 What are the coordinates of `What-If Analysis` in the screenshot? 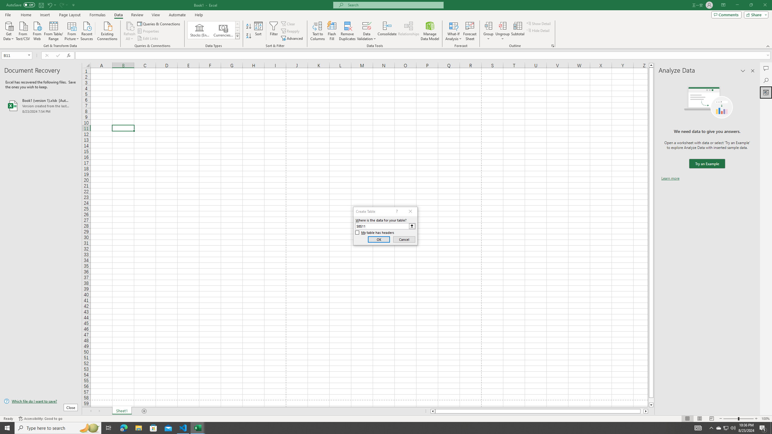 It's located at (454, 31).